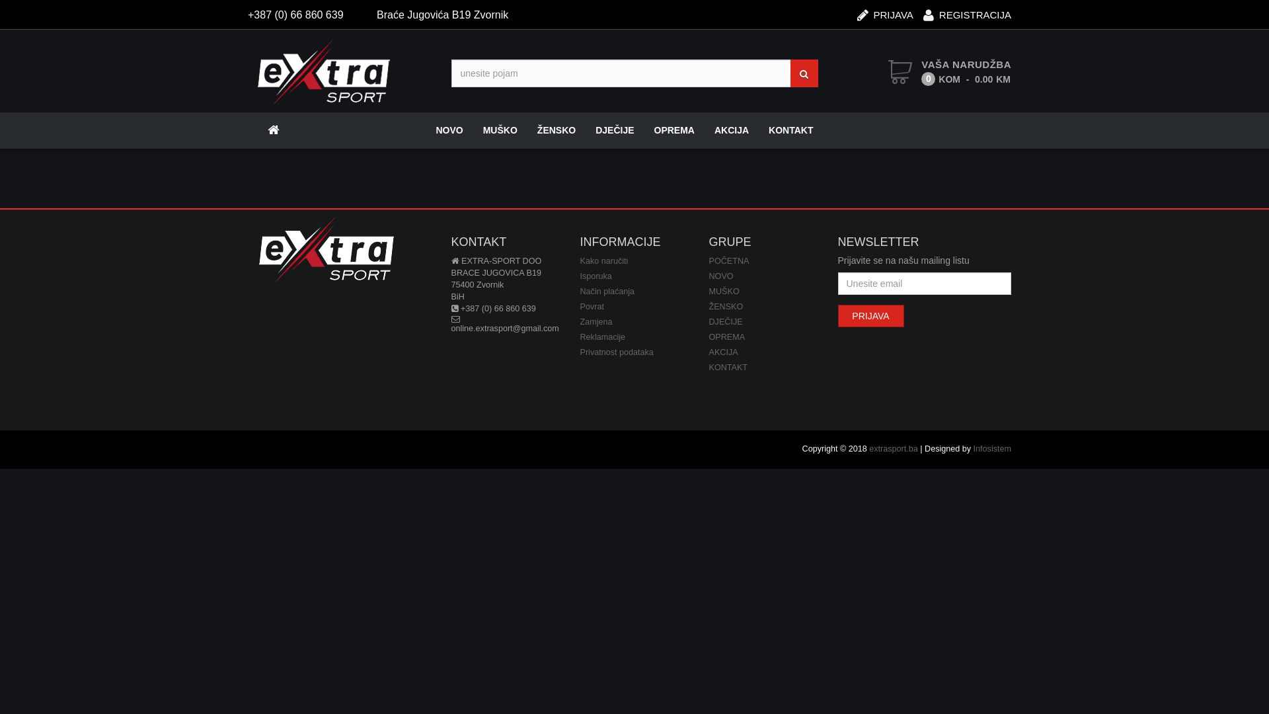  I want to click on Reklamacije, so click(603, 337).